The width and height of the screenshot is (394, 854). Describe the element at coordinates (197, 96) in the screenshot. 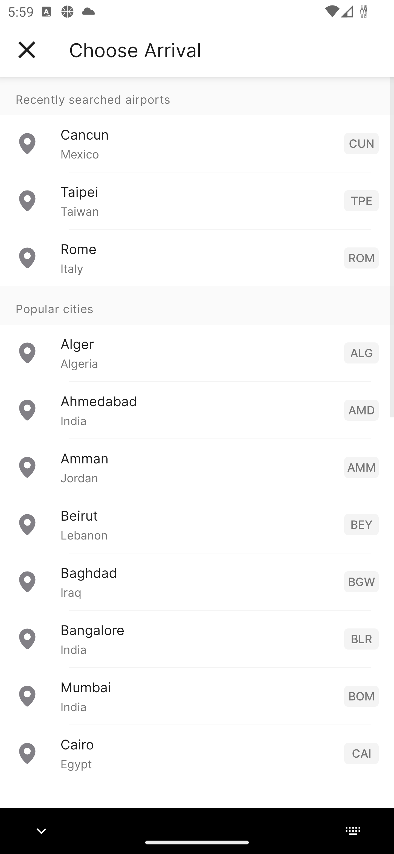

I see `Recently searched airports` at that location.